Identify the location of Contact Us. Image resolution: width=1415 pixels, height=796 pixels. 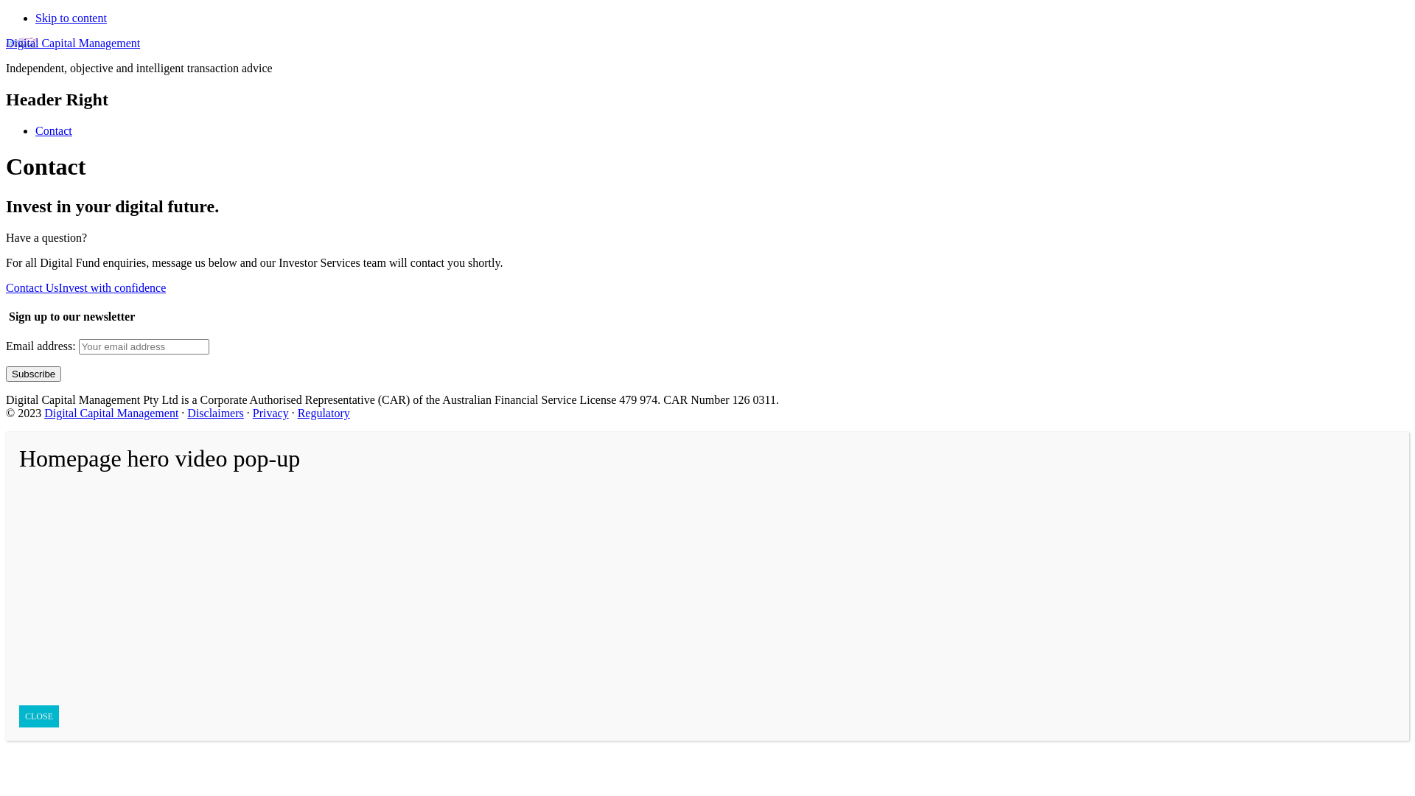
(32, 287).